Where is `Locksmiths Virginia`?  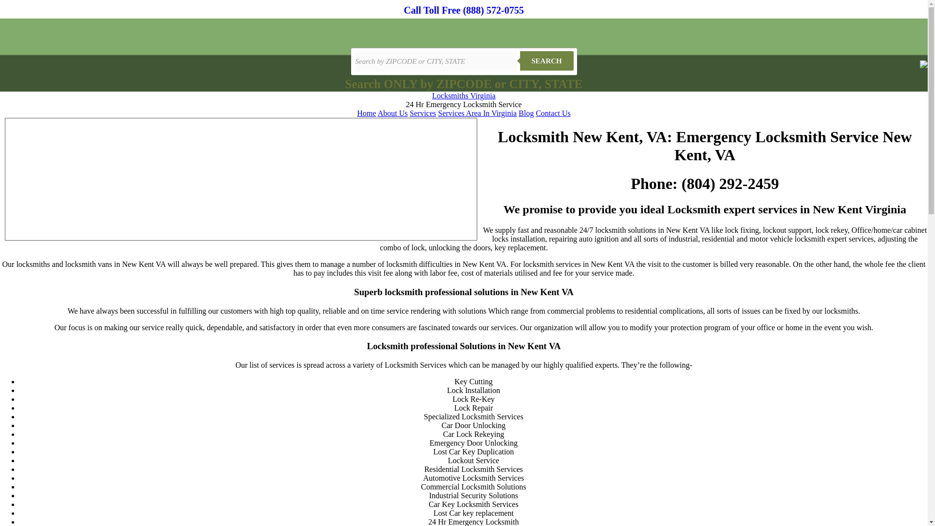 Locksmiths Virginia is located at coordinates (464, 95).